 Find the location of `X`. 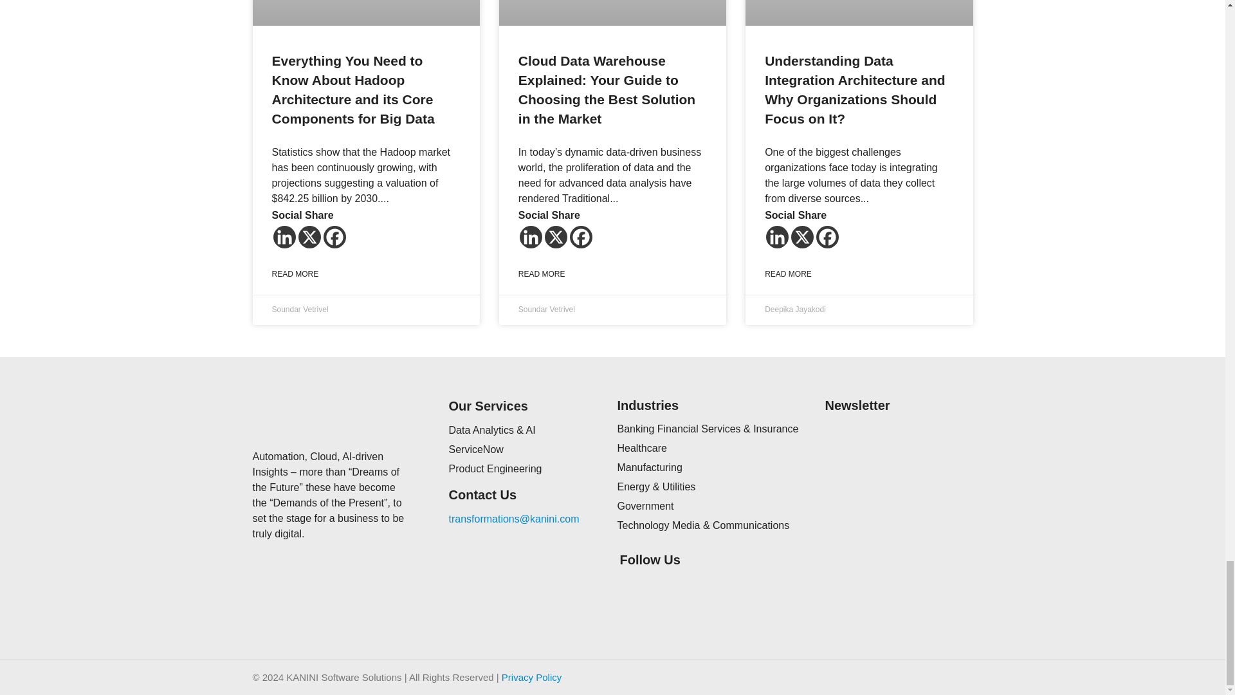

X is located at coordinates (803, 237).